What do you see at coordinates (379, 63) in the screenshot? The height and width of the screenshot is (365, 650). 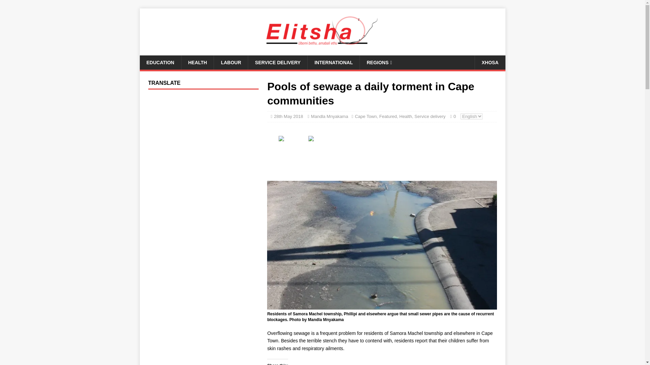 I see `REGIONS` at bounding box center [379, 63].